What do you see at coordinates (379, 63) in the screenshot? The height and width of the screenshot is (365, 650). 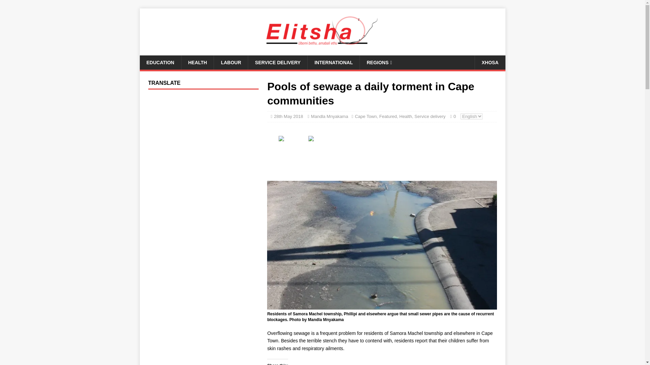 I see `REGIONS` at bounding box center [379, 63].